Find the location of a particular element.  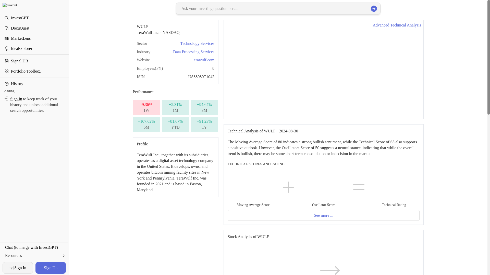

Signal DB is located at coordinates (34, 61).